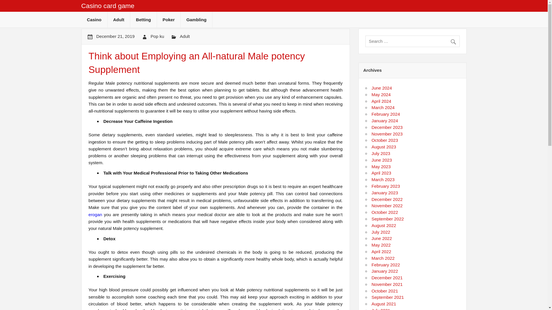 This screenshot has height=310, width=552. Describe the element at coordinates (196, 20) in the screenshot. I see `Gambling` at that location.